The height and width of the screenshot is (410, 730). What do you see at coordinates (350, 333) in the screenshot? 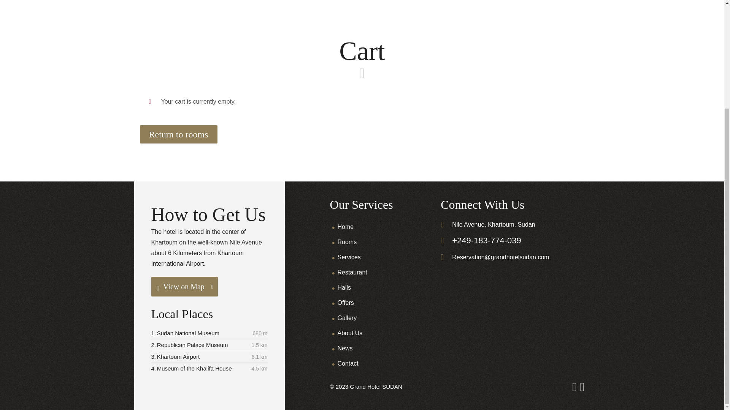
I see `About Us` at bounding box center [350, 333].